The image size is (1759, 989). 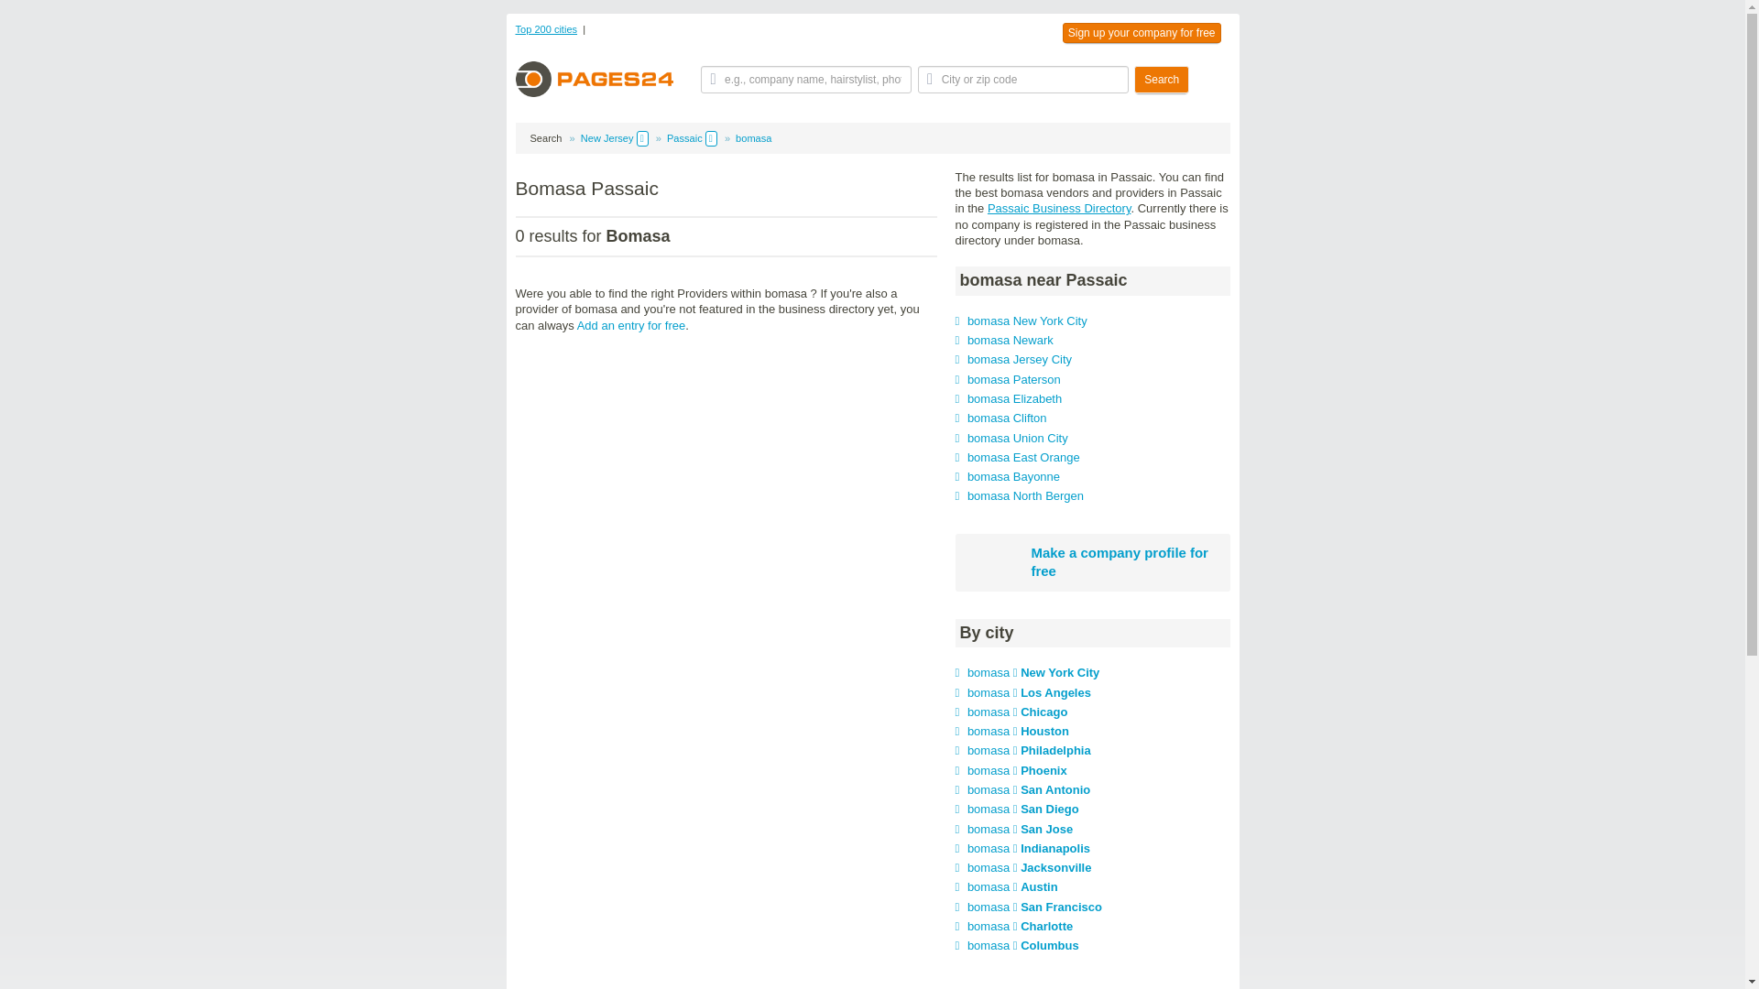 I want to click on Add an entry for free, so click(x=630, y=324).